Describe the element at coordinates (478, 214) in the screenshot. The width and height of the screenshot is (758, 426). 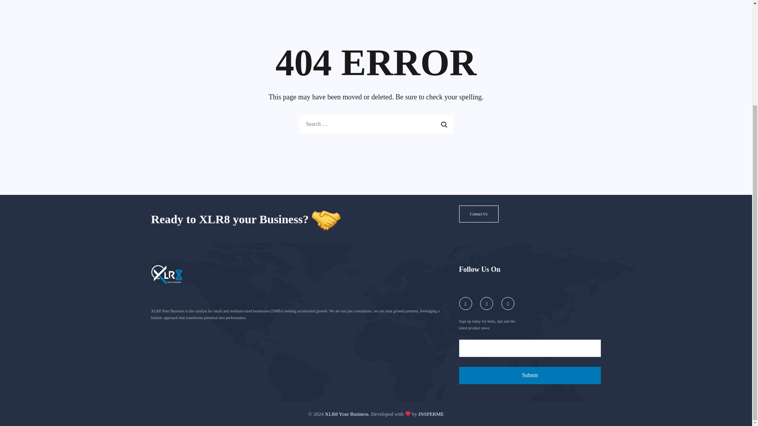
I see `Contact Us` at that location.